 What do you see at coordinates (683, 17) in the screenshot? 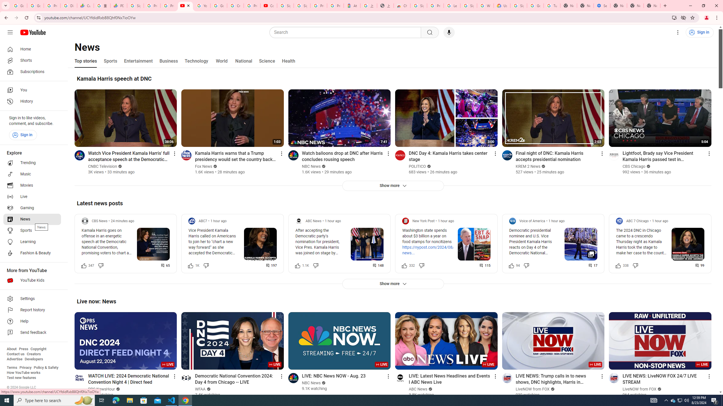
I see `Third-party cookies blocked` at bounding box center [683, 17].